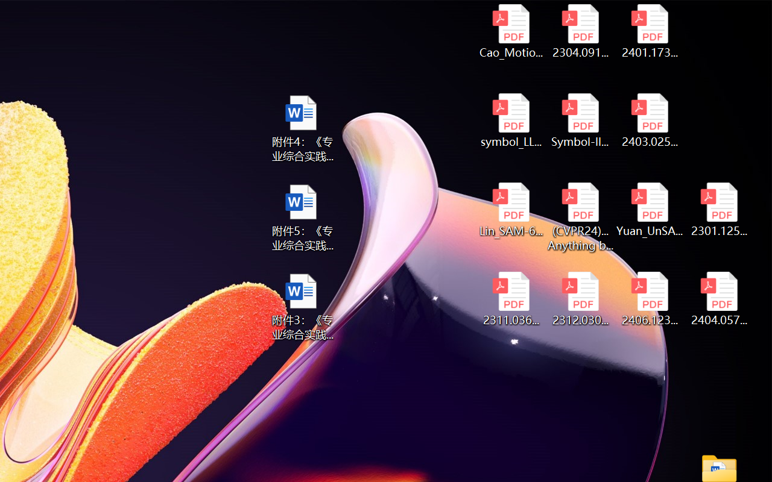  I want to click on (CVPR24)Matching Anything by Segmenting Anything.pdf, so click(580, 217).